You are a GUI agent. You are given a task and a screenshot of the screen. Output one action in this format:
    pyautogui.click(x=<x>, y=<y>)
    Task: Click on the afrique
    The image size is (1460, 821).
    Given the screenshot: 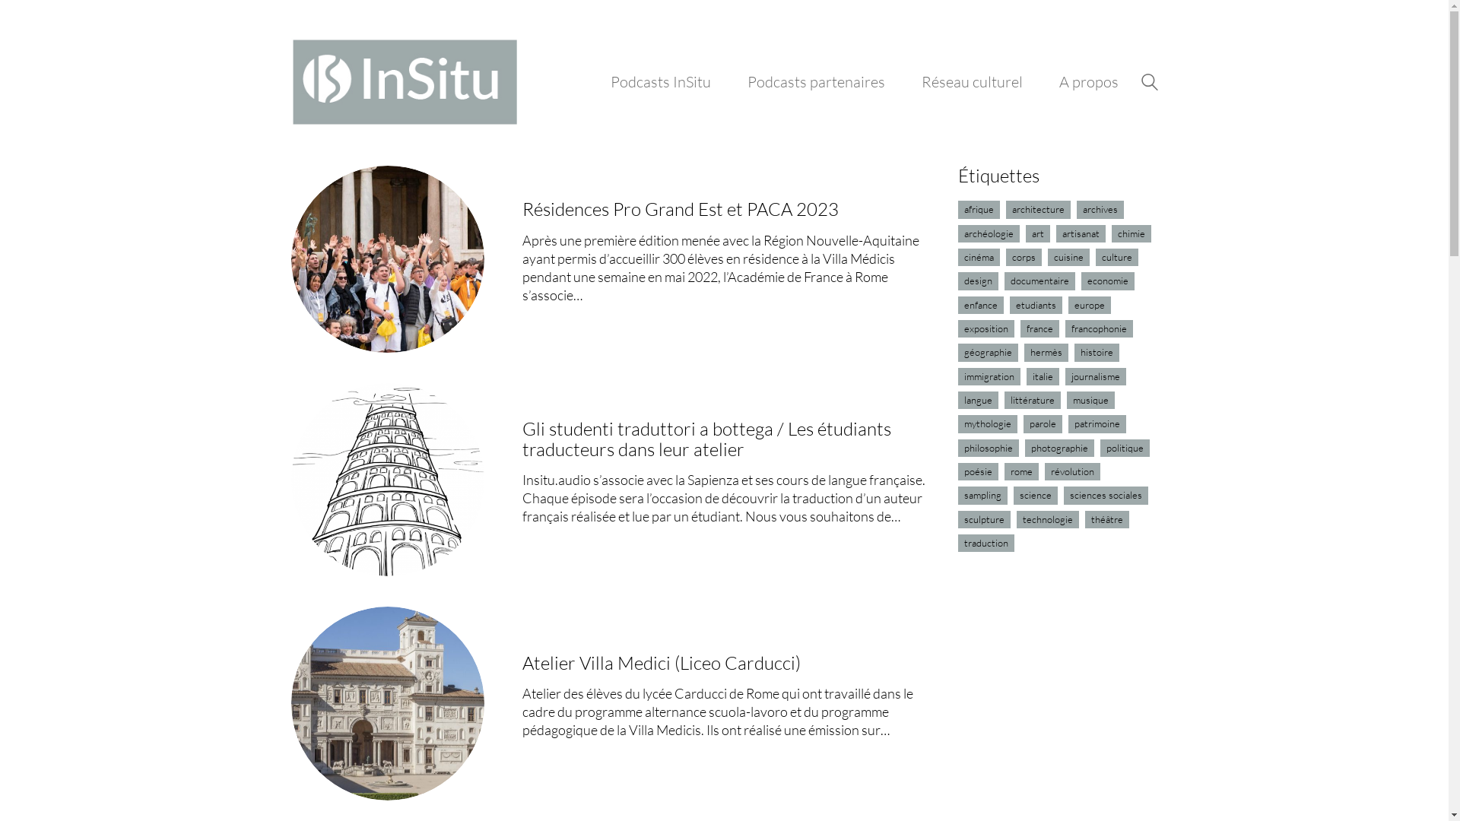 What is the action you would take?
    pyautogui.click(x=979, y=210)
    